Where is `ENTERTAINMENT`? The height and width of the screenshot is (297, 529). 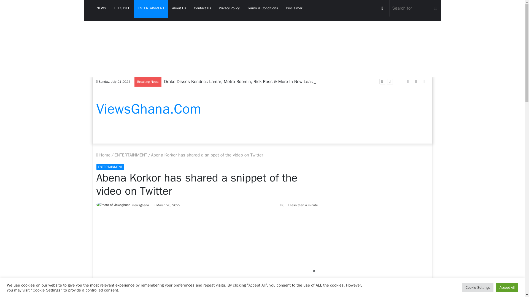
ENTERTAINMENT is located at coordinates (110, 167).